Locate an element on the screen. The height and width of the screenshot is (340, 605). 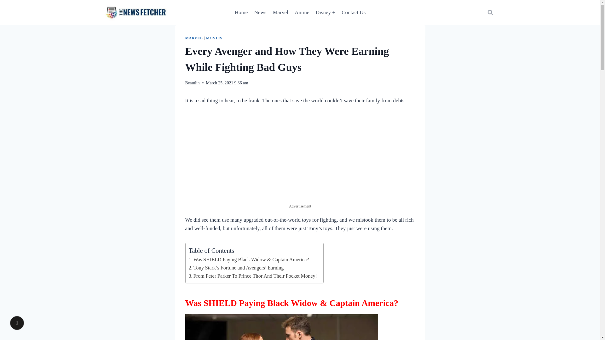
Beautlin is located at coordinates (192, 83).